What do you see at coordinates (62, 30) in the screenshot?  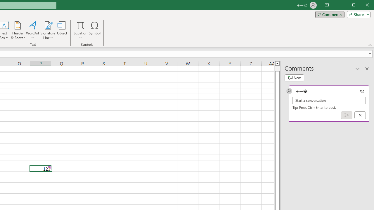 I see `Object...` at bounding box center [62, 30].